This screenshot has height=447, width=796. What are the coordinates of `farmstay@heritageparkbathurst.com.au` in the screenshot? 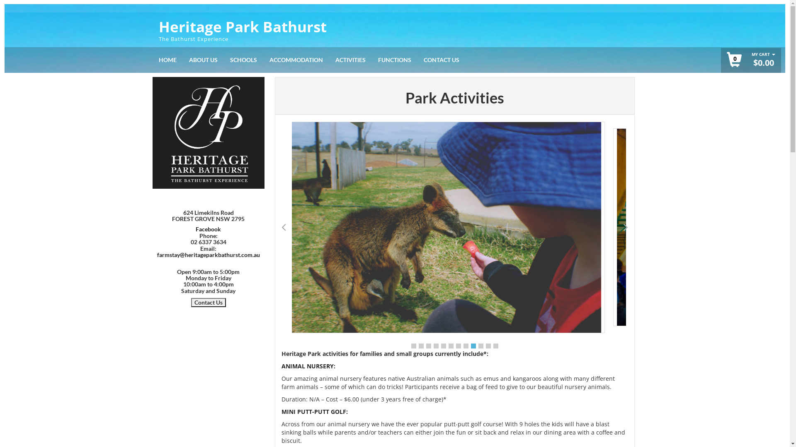 It's located at (208, 255).